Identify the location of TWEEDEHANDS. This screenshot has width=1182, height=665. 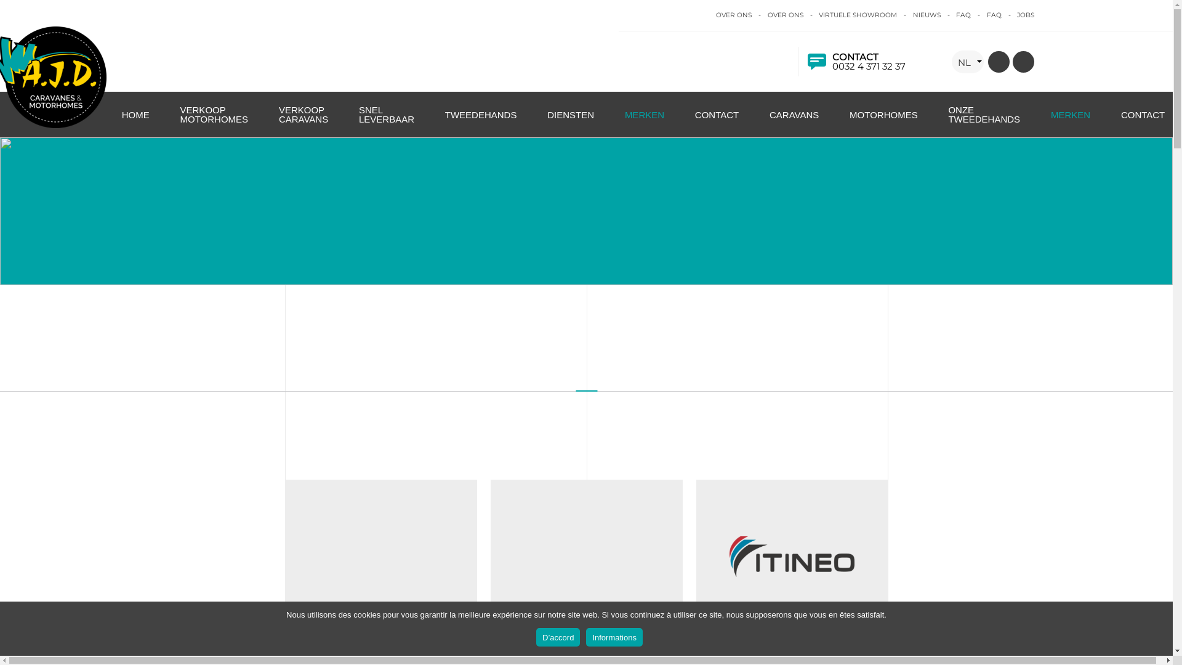
(481, 122).